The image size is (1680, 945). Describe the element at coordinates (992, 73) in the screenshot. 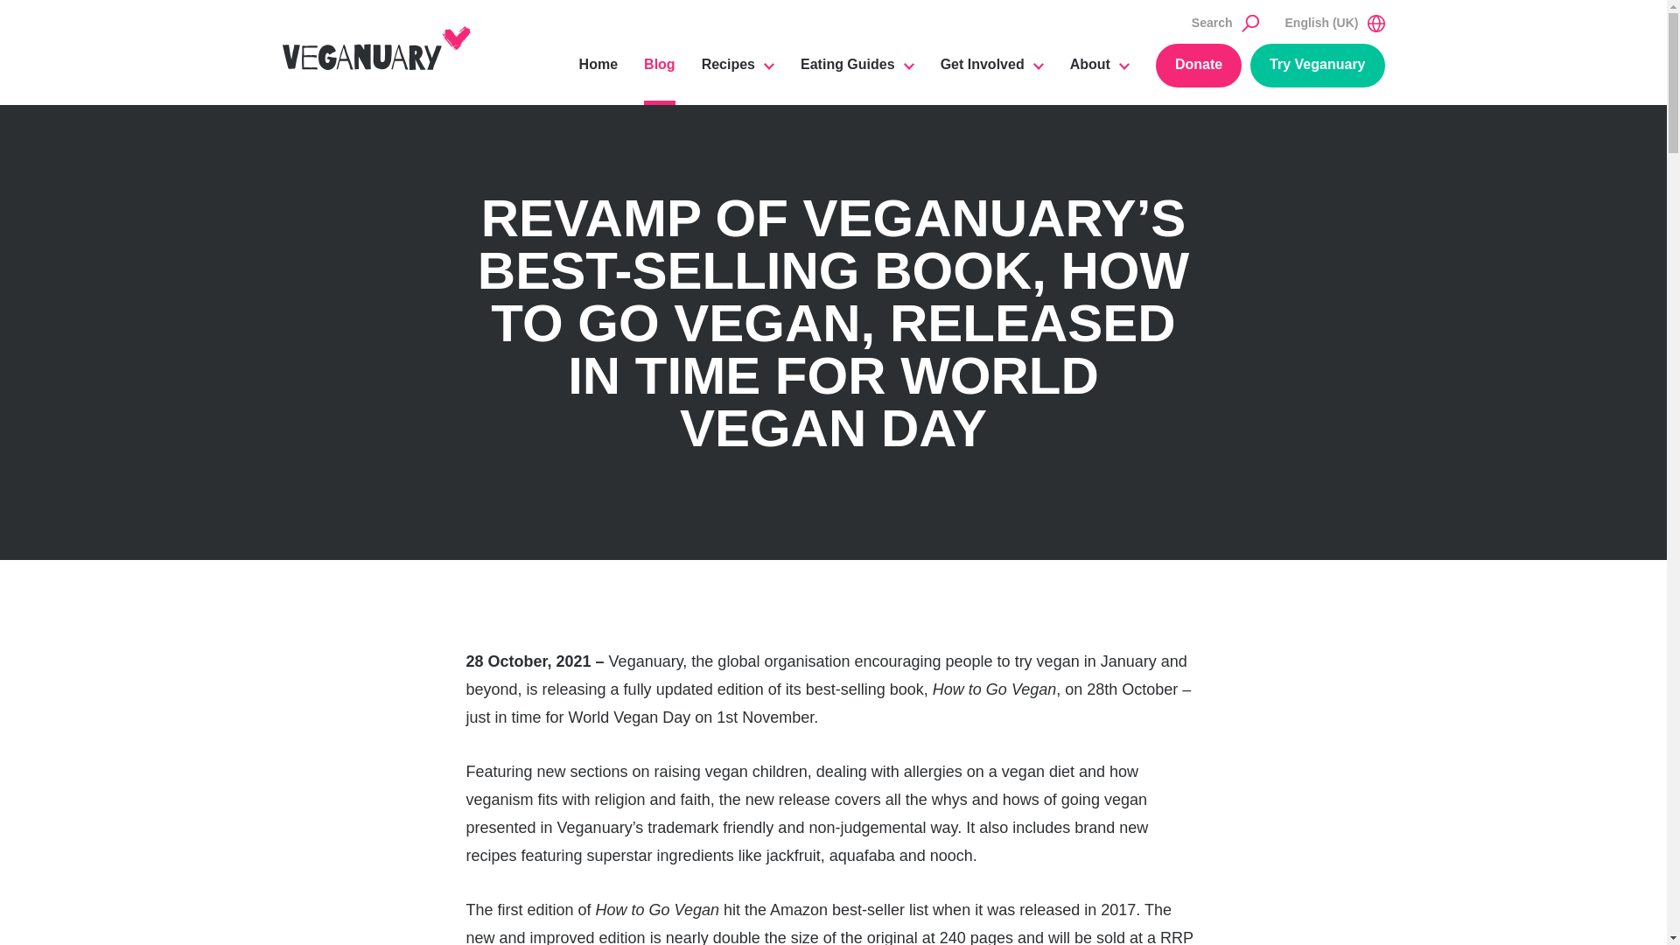

I see `Get Involved` at that location.